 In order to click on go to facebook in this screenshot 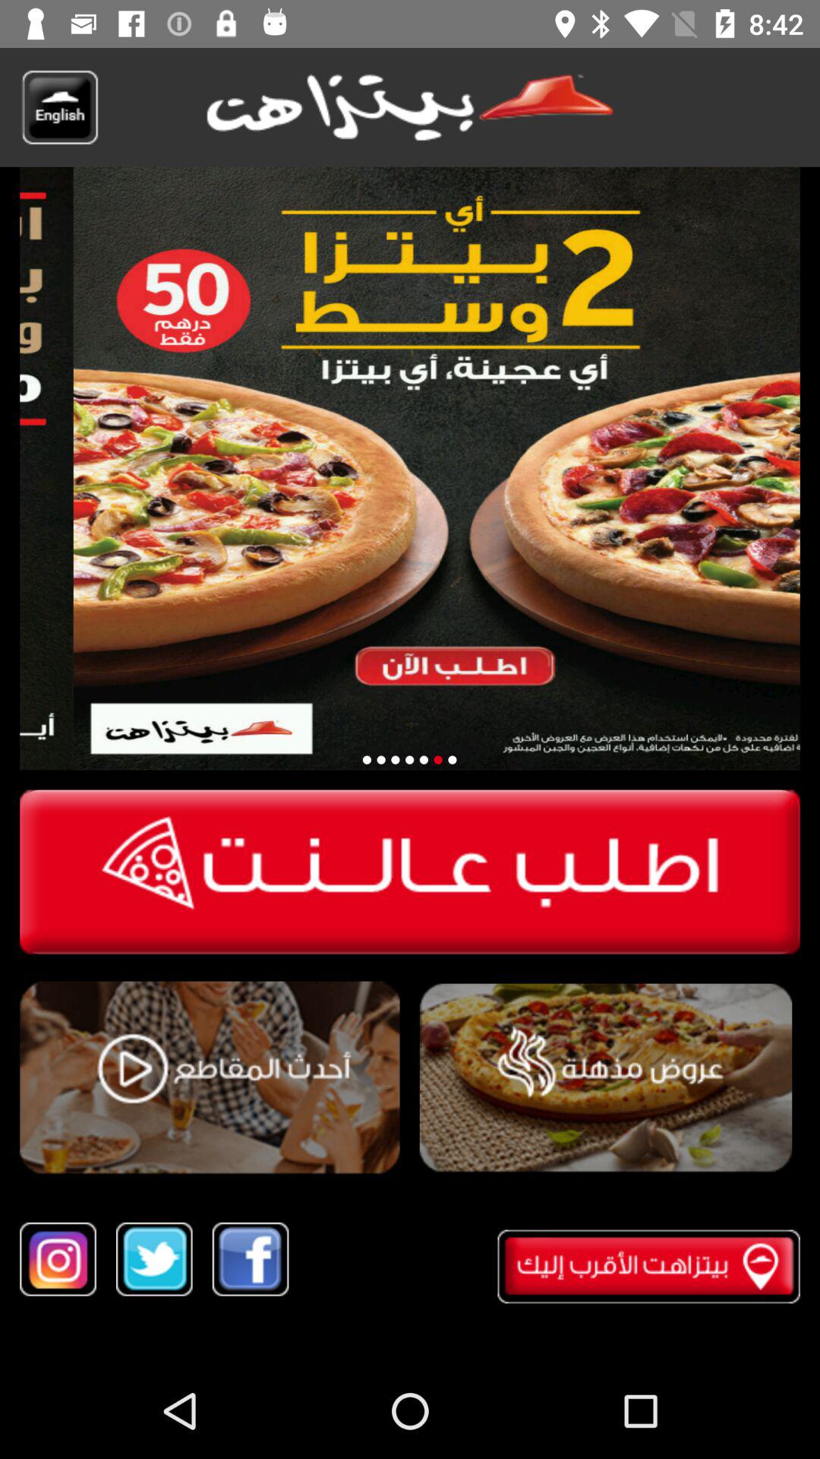, I will do `click(251, 1258)`.